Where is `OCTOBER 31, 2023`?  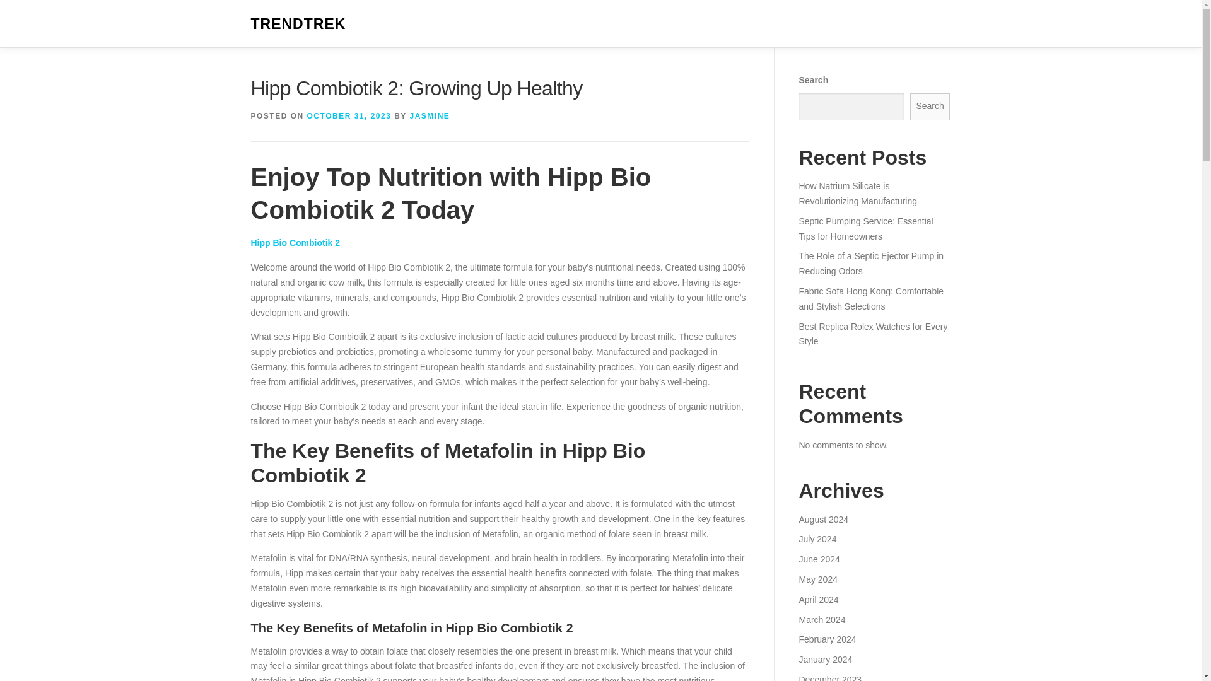 OCTOBER 31, 2023 is located at coordinates (349, 116).